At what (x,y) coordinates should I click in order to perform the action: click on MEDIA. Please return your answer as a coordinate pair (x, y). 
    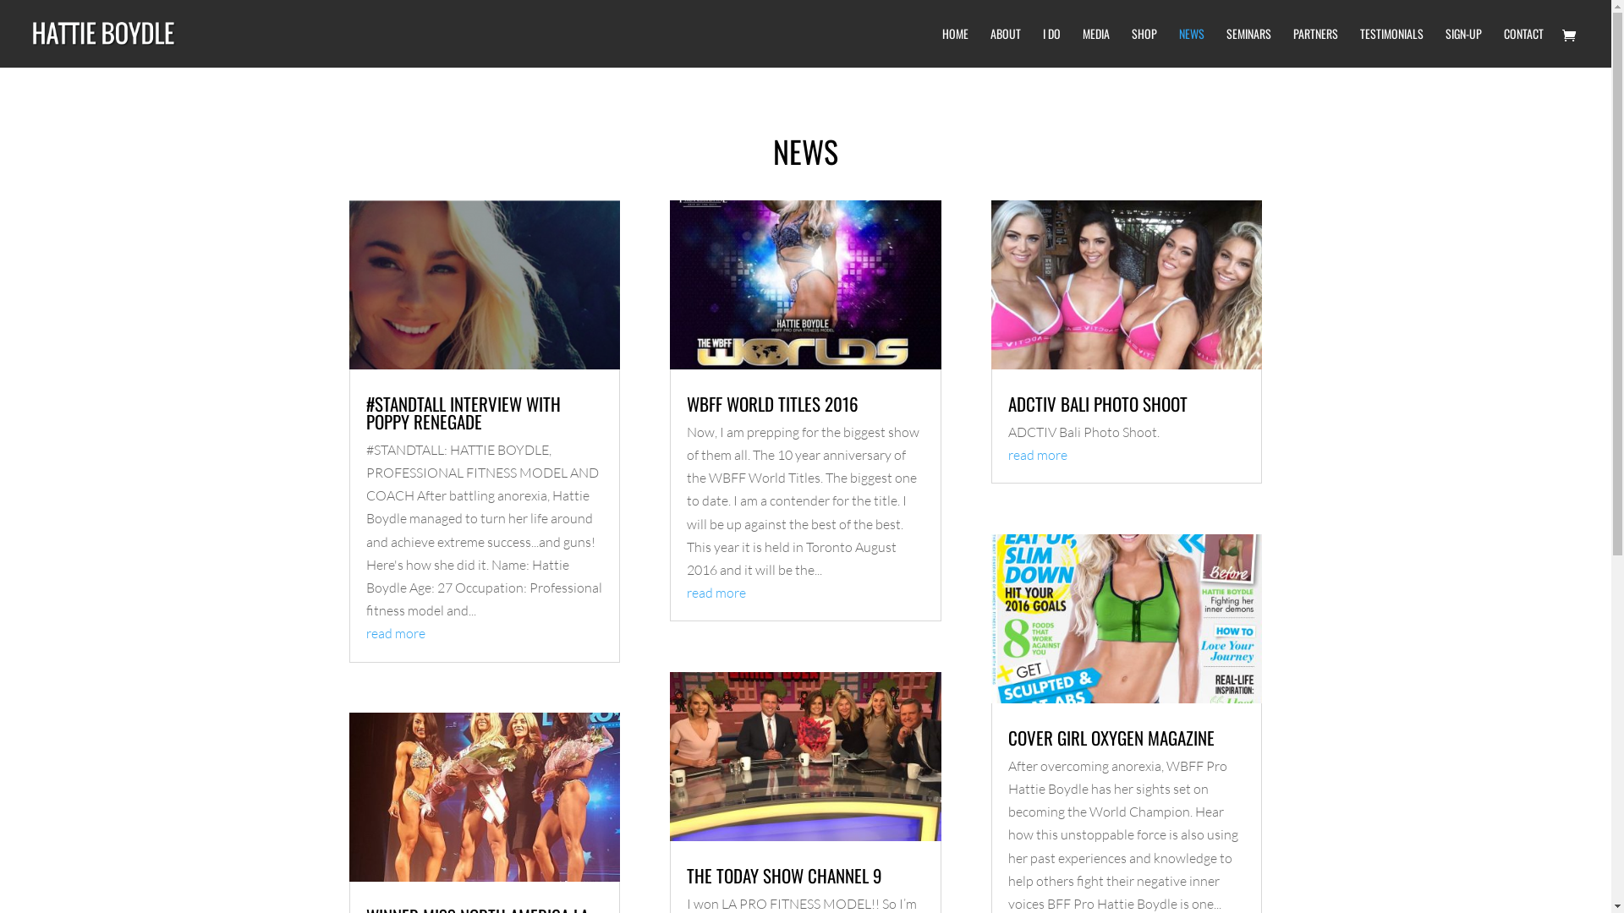
    Looking at the image, I should click on (1096, 47).